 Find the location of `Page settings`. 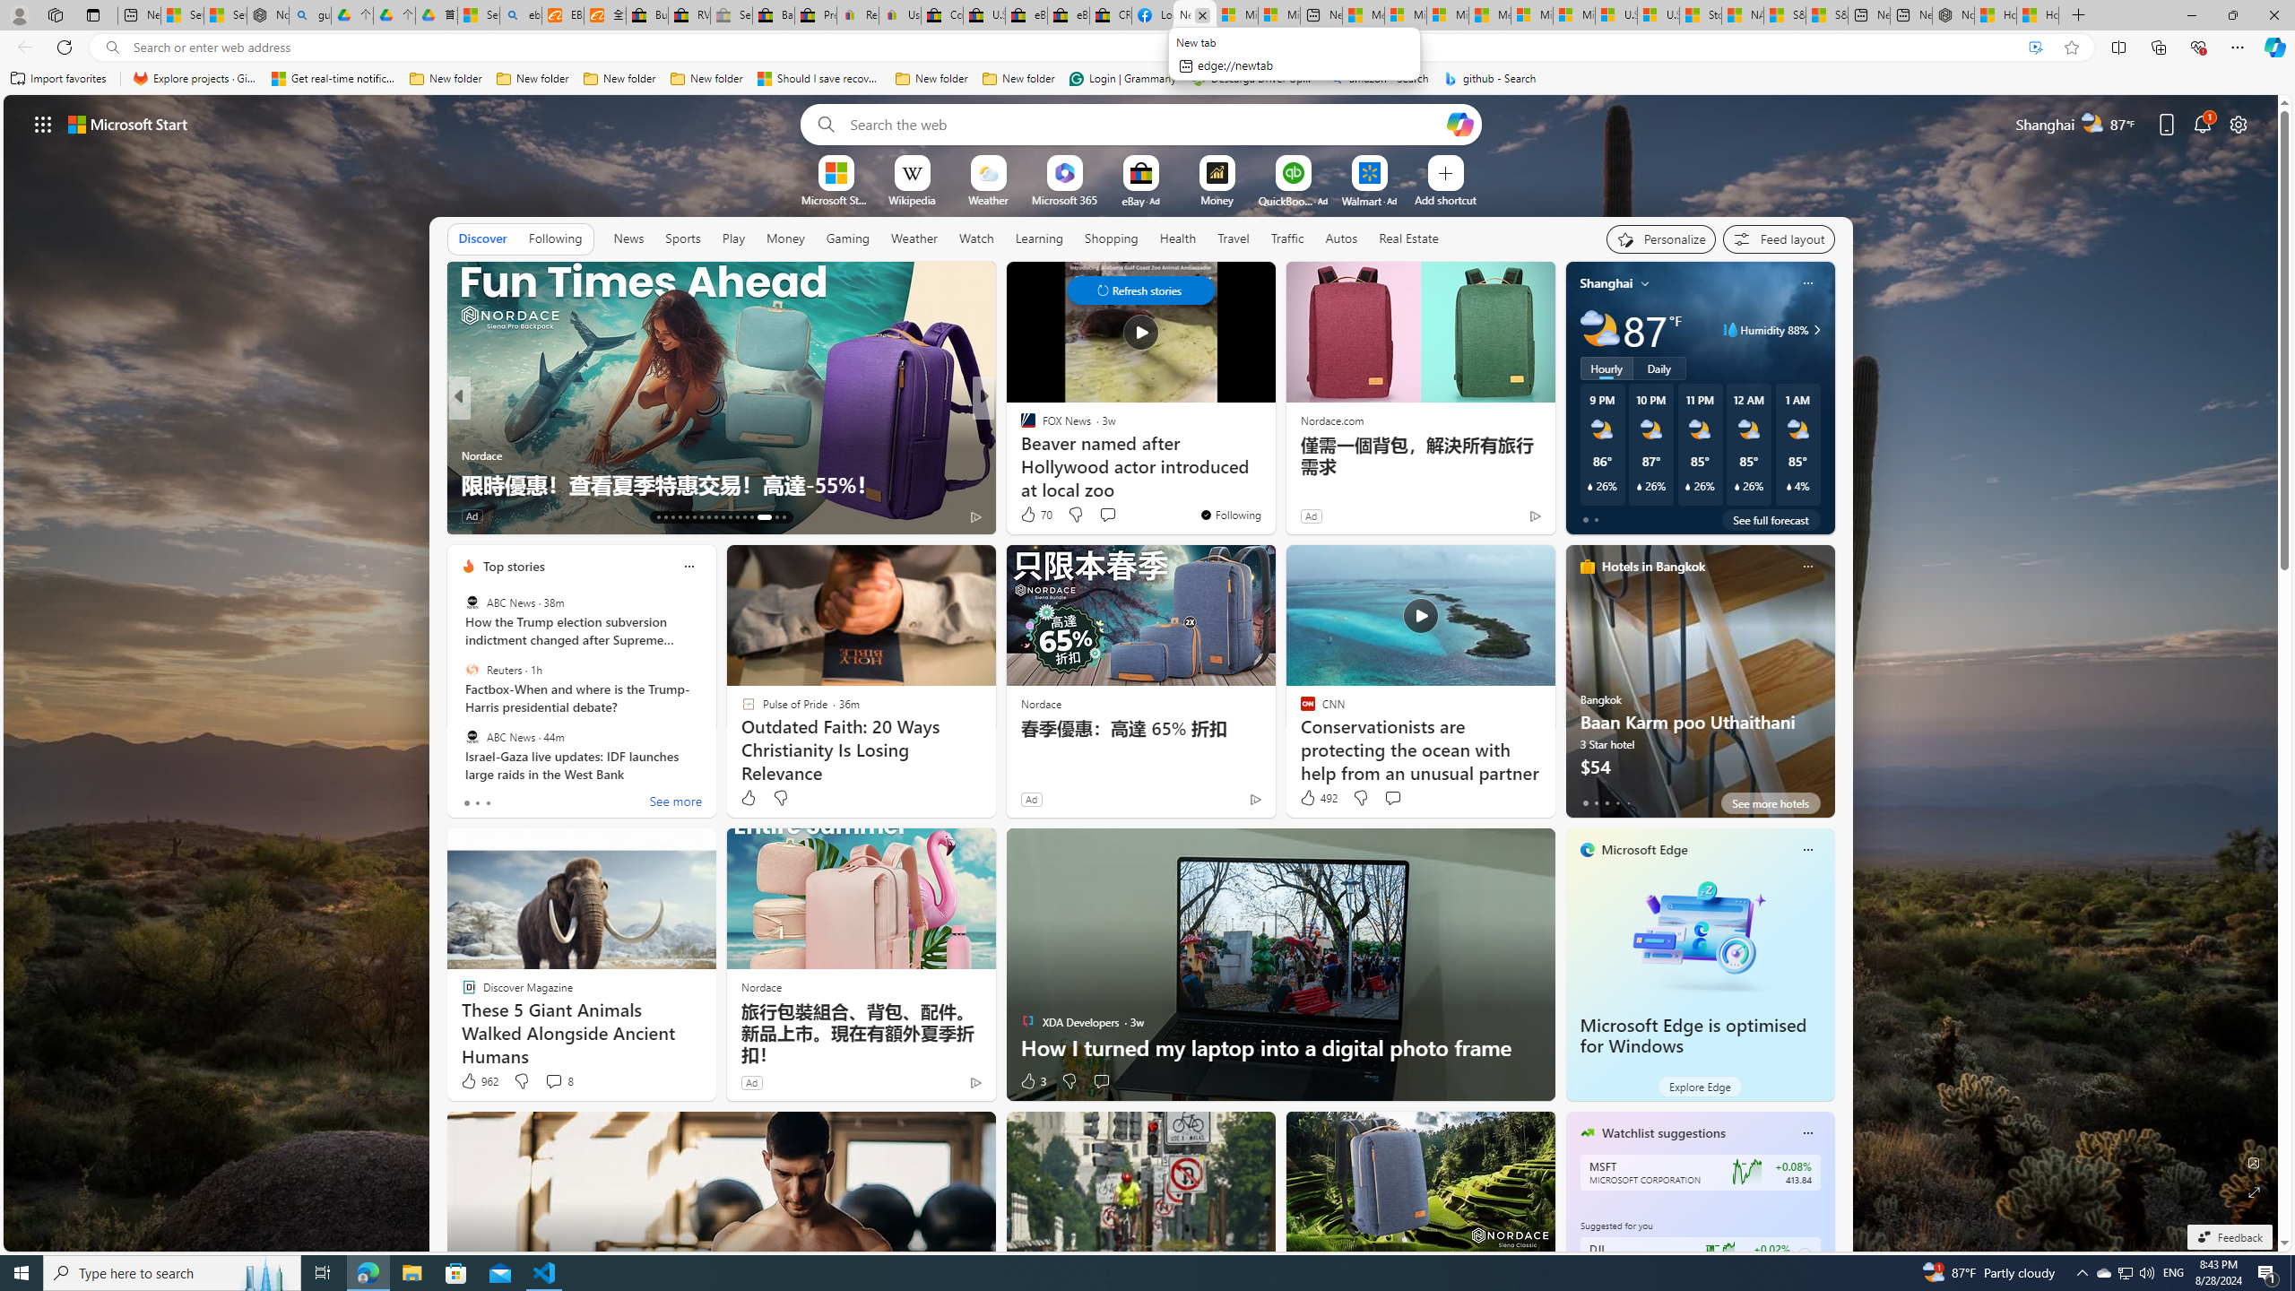

Page settings is located at coordinates (2239, 124).